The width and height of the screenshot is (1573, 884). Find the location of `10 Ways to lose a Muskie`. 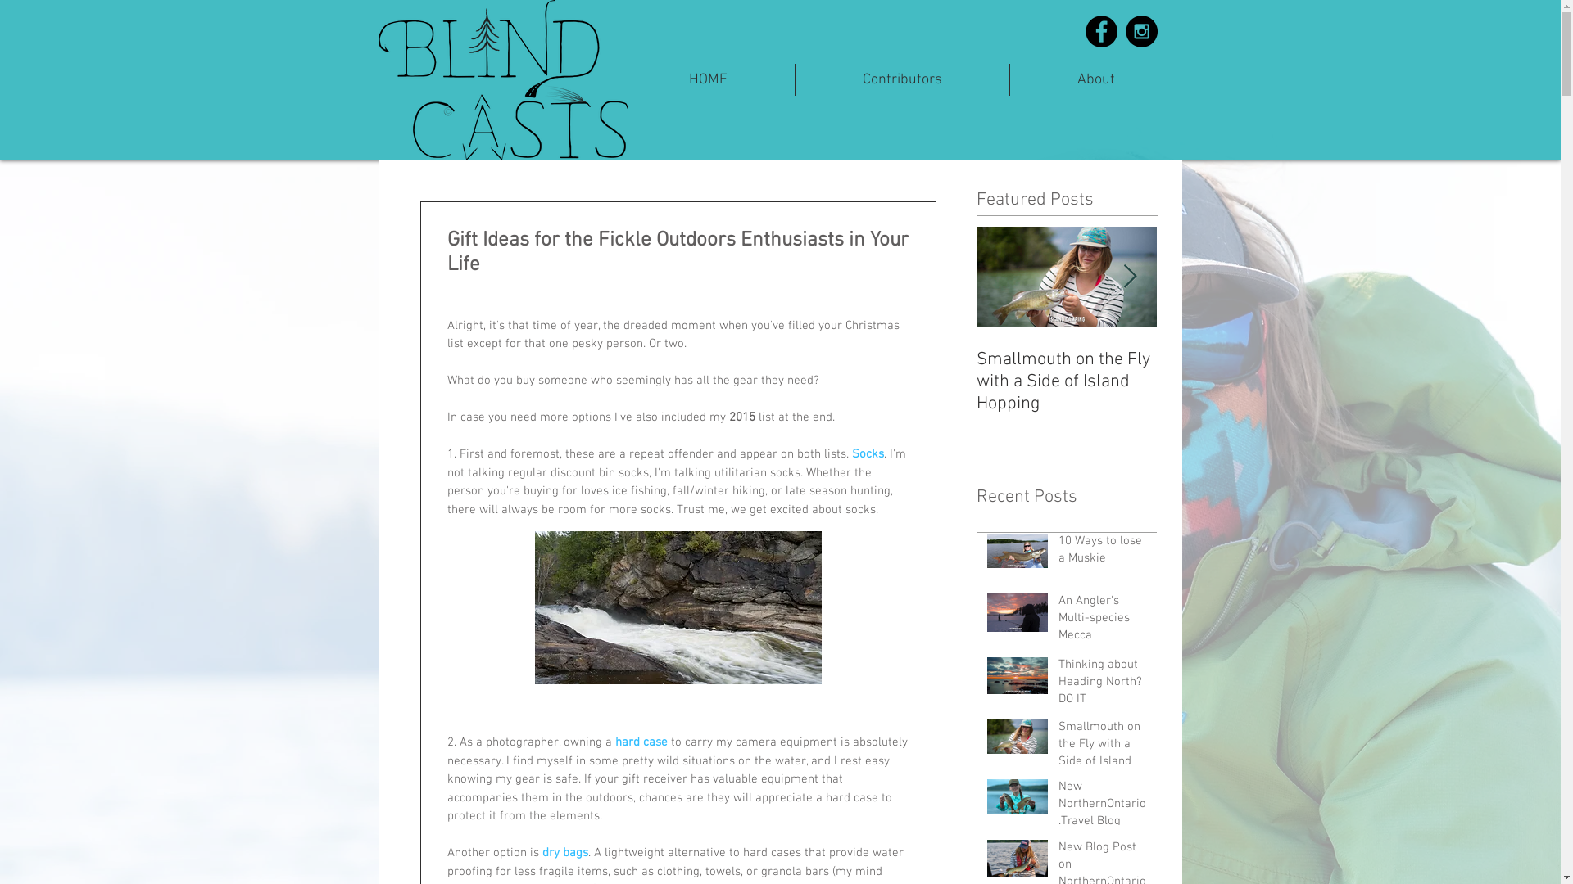

10 Ways to lose a Muskie is located at coordinates (1103, 553).